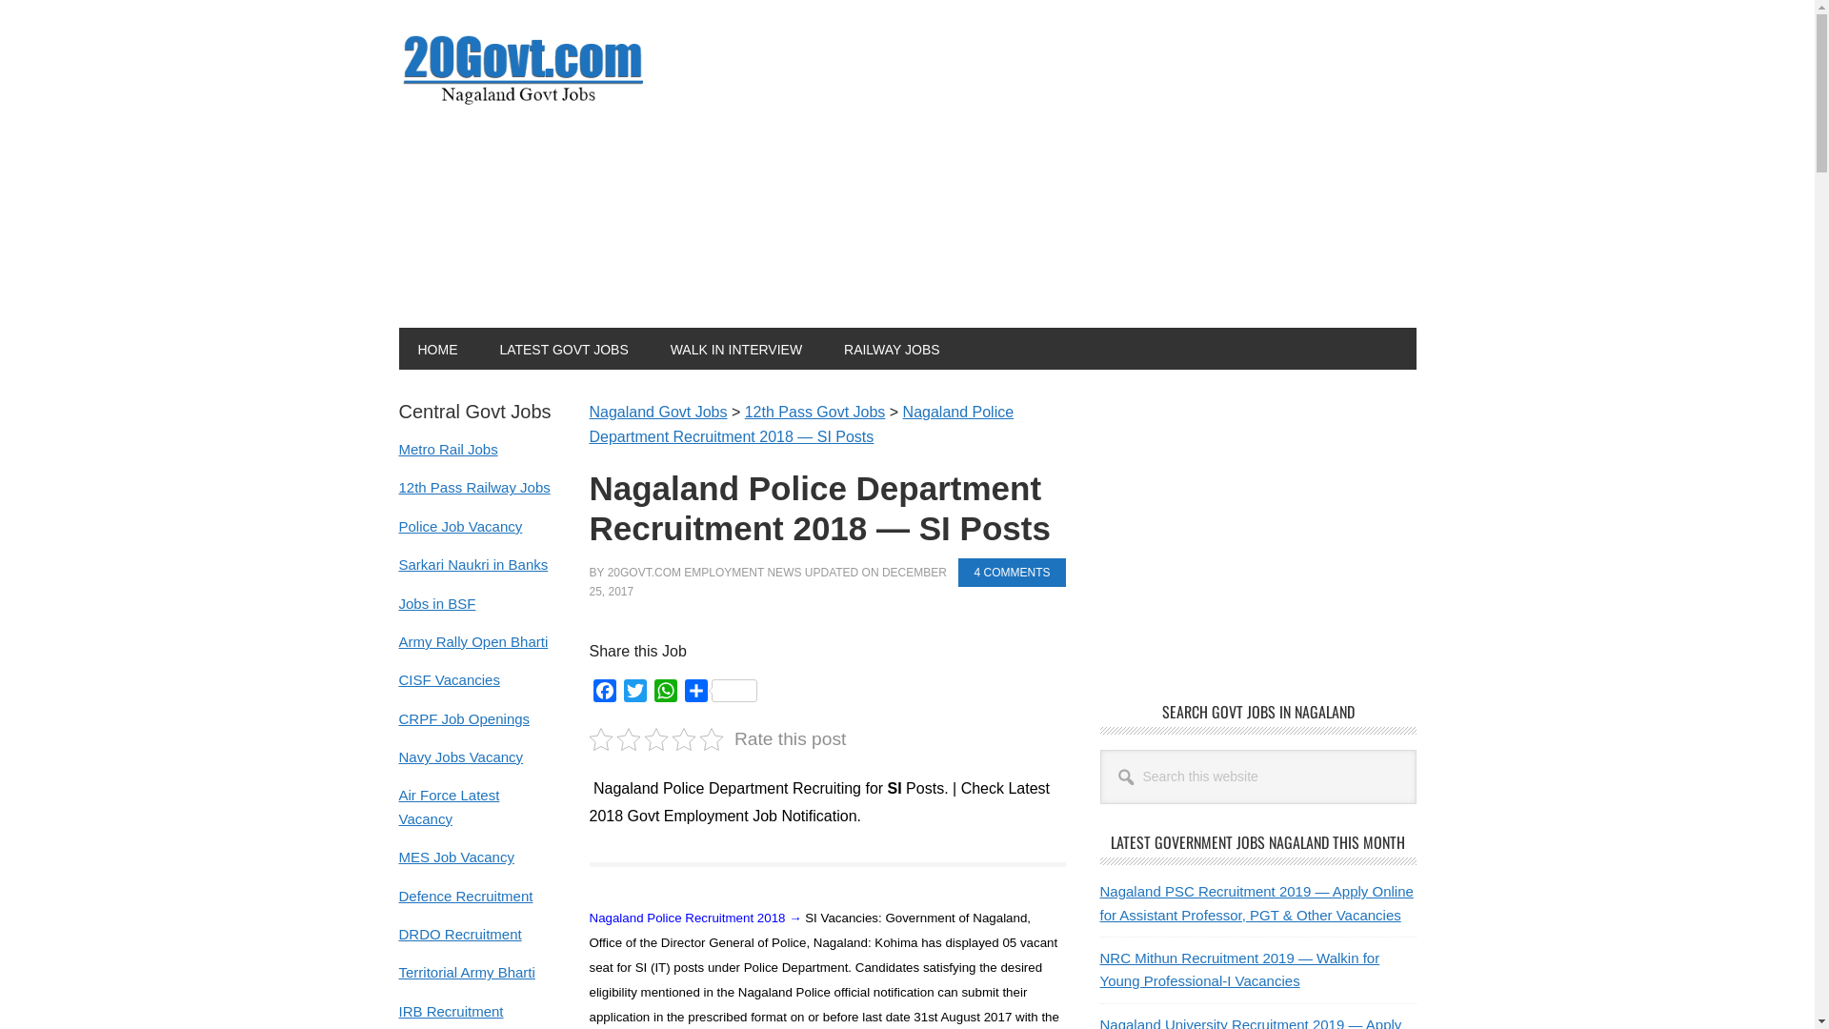 This screenshot has height=1029, width=1829. What do you see at coordinates (461, 757) in the screenshot?
I see `Navy Jobs Vacancy` at bounding box center [461, 757].